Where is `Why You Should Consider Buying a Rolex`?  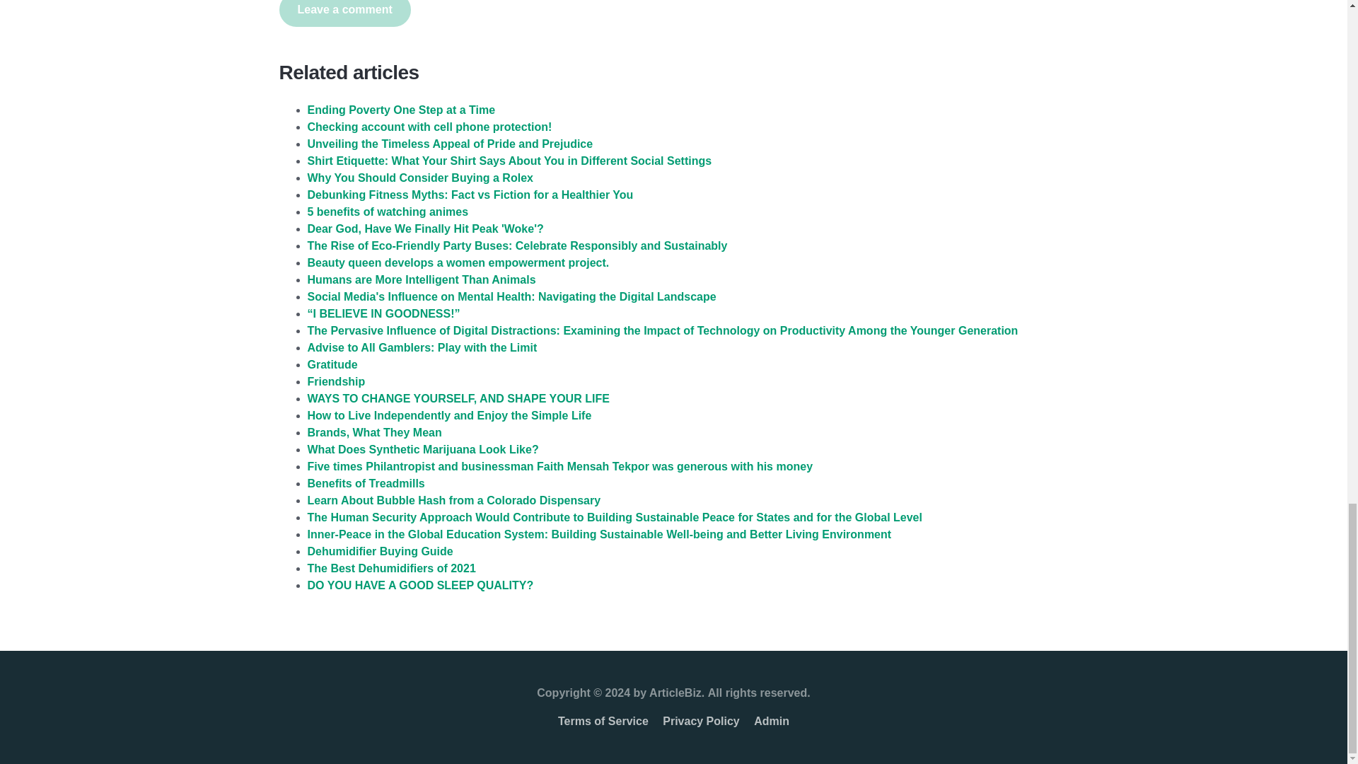
Why You Should Consider Buying a Rolex is located at coordinates (419, 178).